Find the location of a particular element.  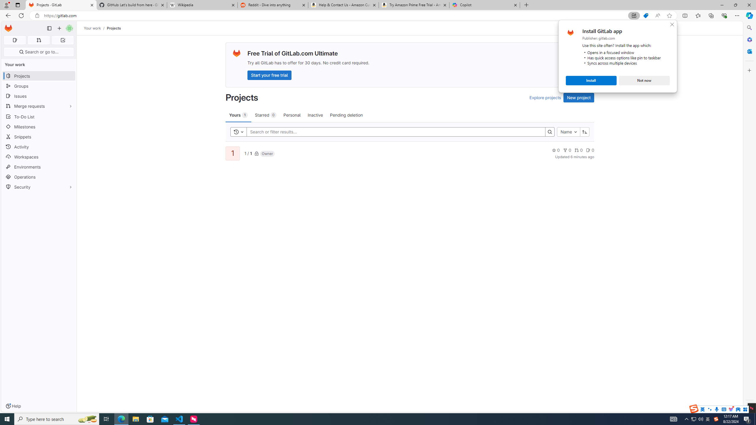

Visual Studio Code - 1 running window is located at coordinates (180, 419).